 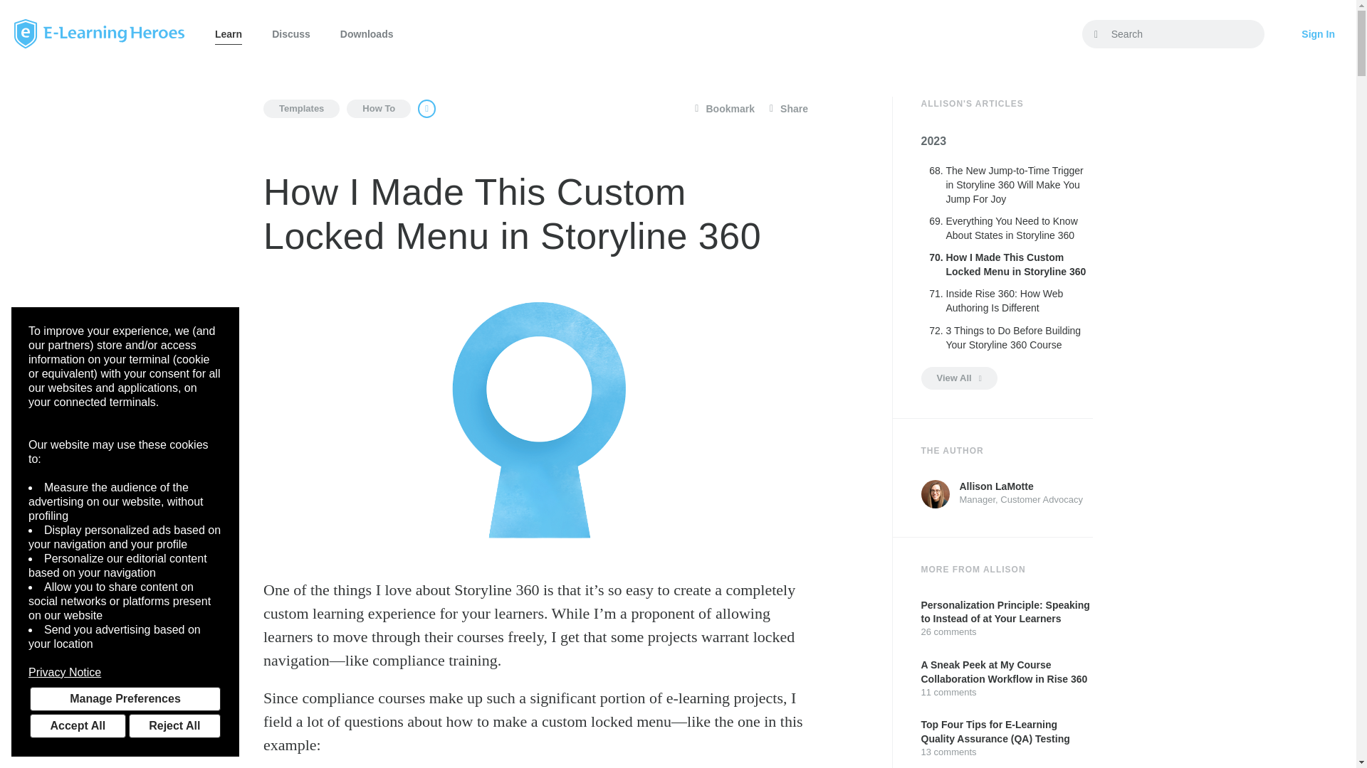 What do you see at coordinates (125, 673) in the screenshot?
I see `Privacy Notice` at bounding box center [125, 673].